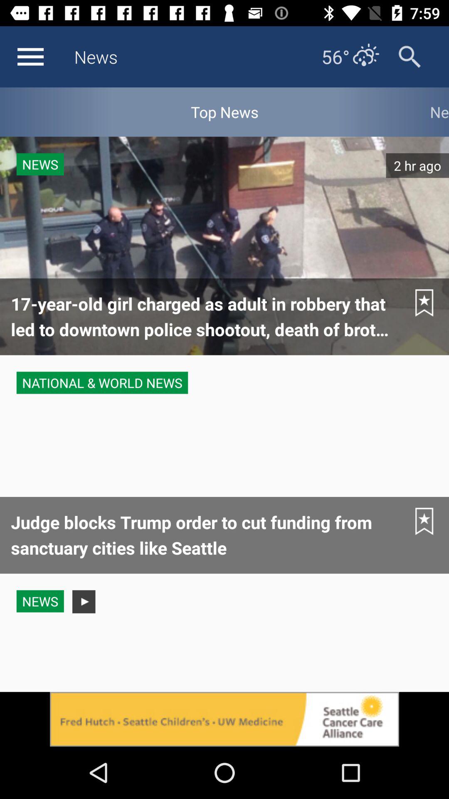 Image resolution: width=449 pixels, height=799 pixels. I want to click on click on the menu on top left, so click(31, 57).